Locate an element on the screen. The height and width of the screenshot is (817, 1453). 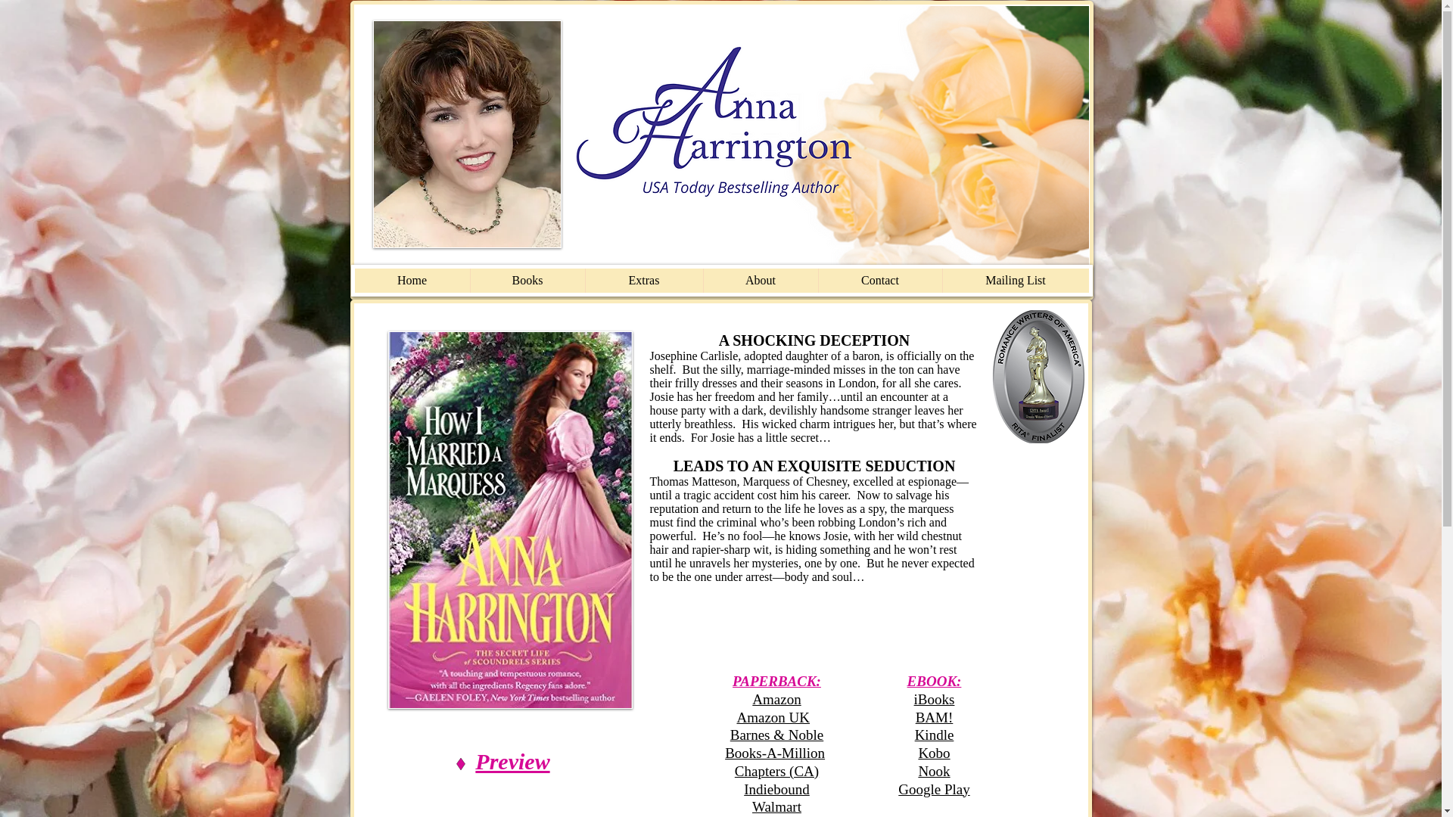
Amazon is located at coordinates (776, 699).